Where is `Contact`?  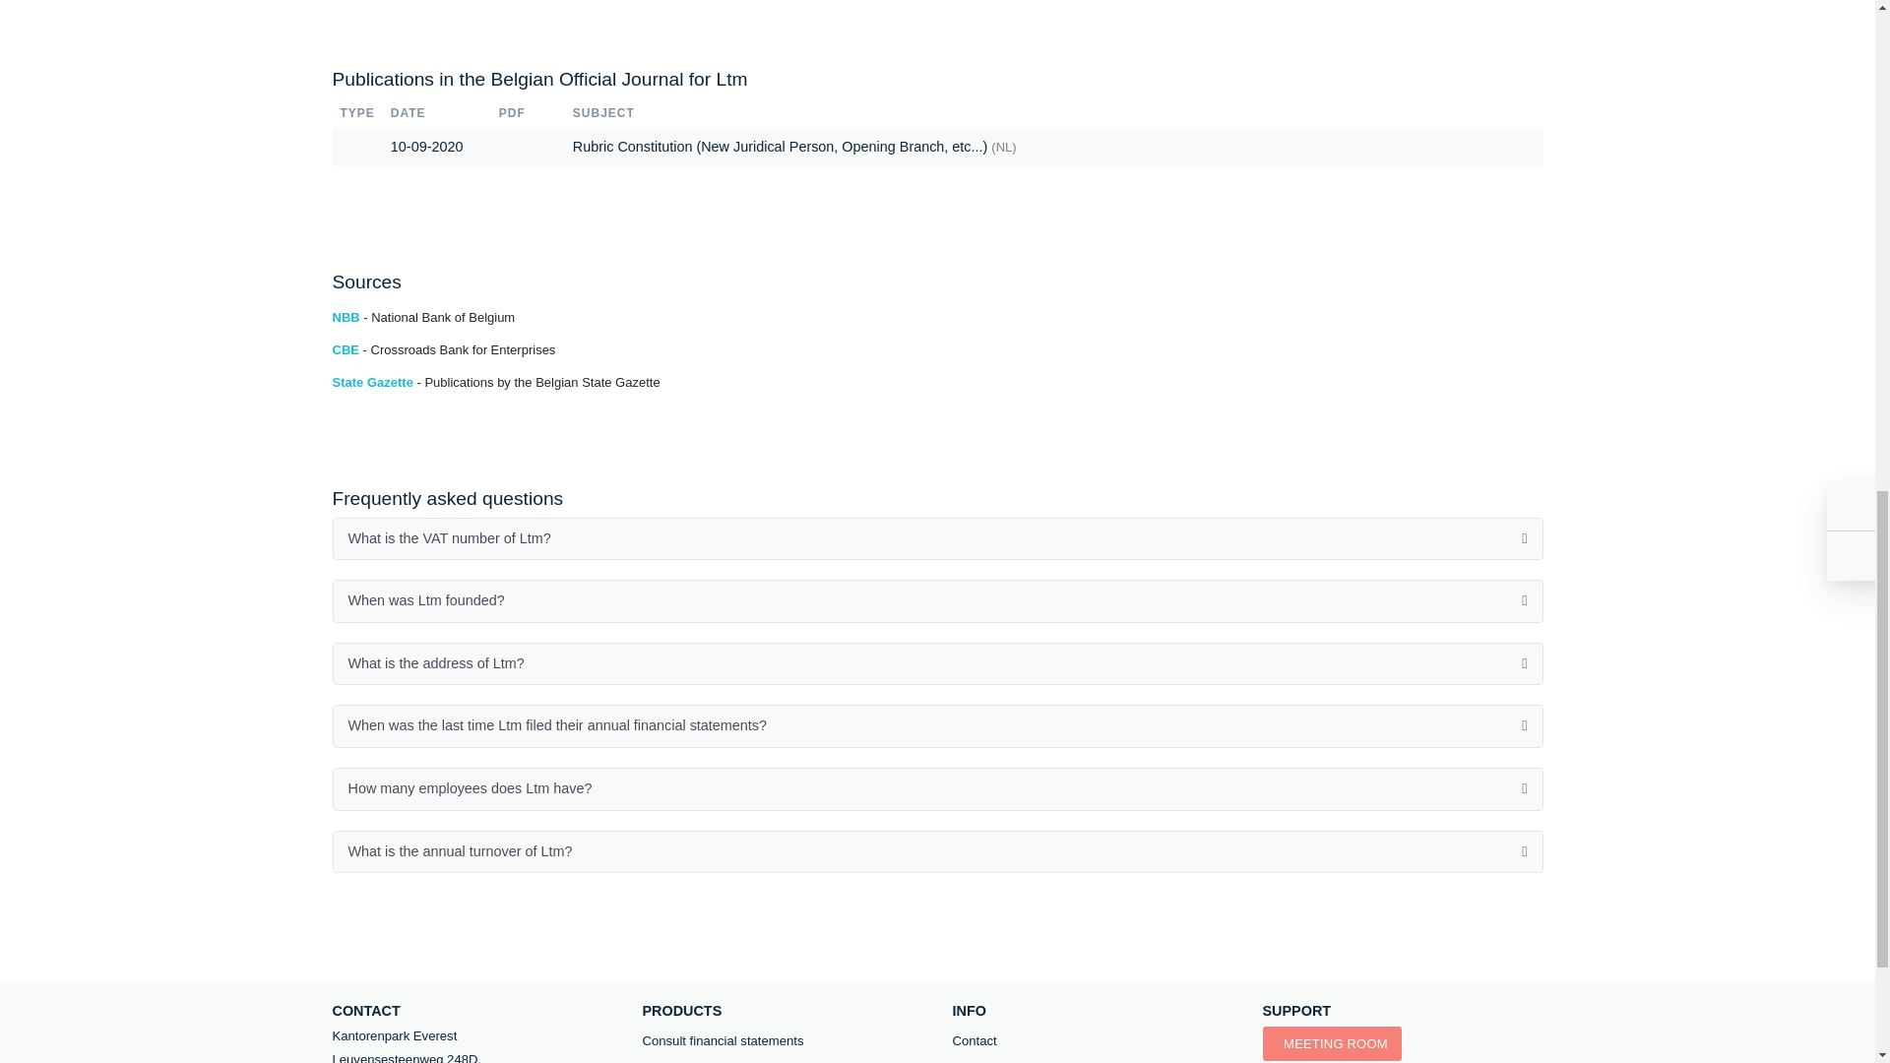
Contact is located at coordinates (1093, 1041).